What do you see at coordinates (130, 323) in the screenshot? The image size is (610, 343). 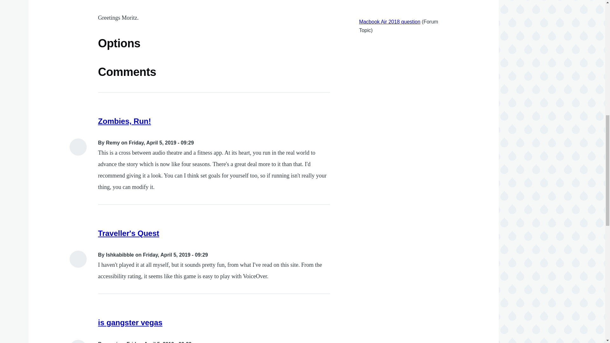 I see `is gangster vegas` at bounding box center [130, 323].